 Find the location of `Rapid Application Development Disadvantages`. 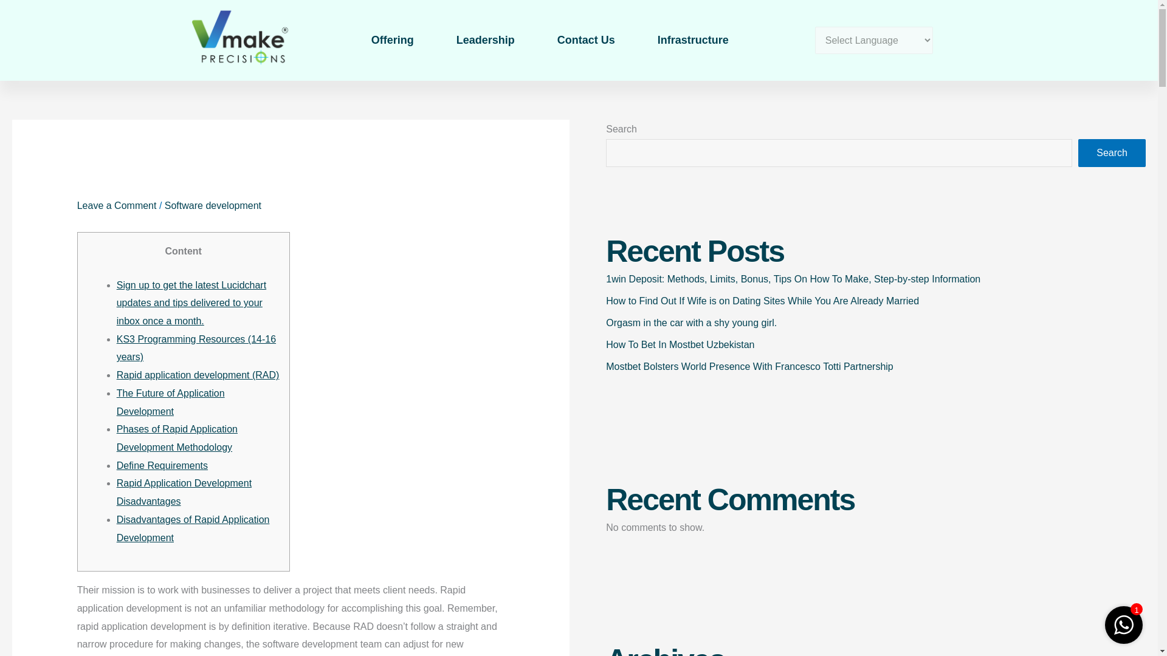

Rapid Application Development Disadvantages is located at coordinates (184, 492).